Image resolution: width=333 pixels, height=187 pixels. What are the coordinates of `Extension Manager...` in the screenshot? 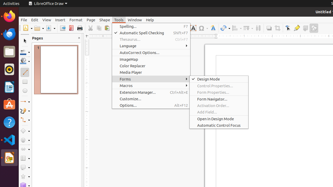 It's located at (151, 92).